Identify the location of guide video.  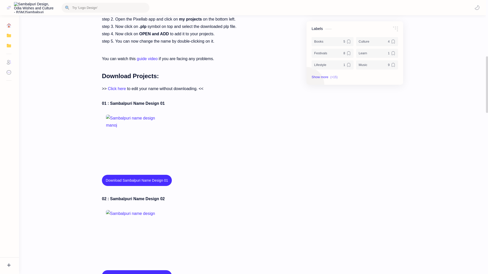
(147, 58).